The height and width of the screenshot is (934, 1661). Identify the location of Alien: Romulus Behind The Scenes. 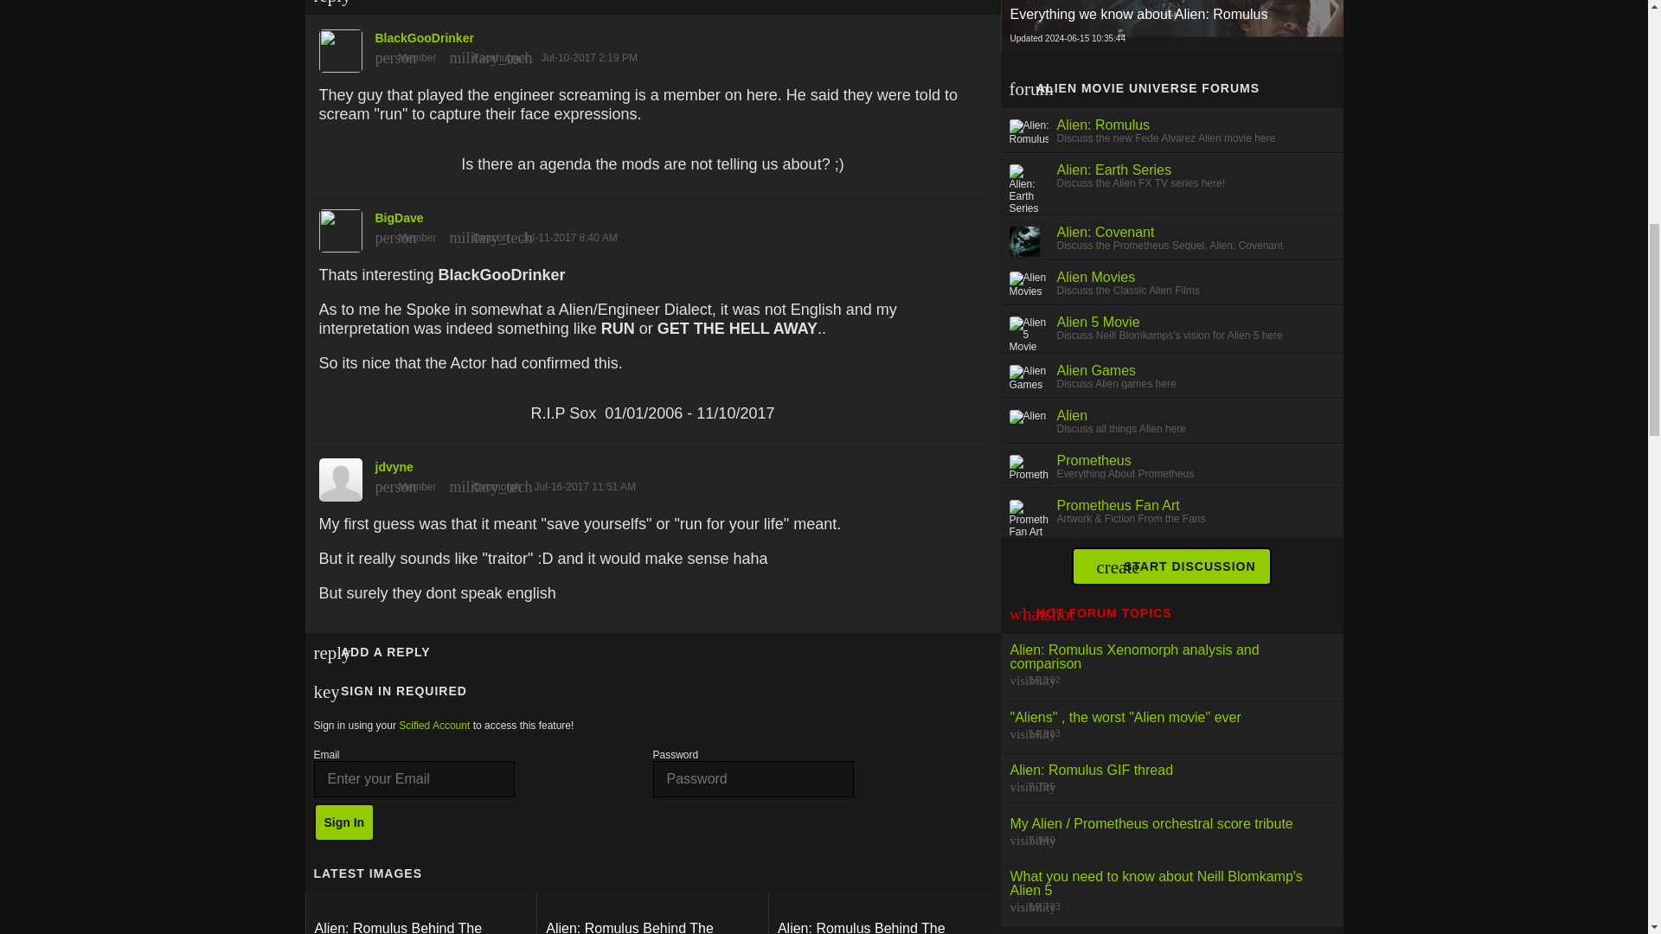
(884, 924).